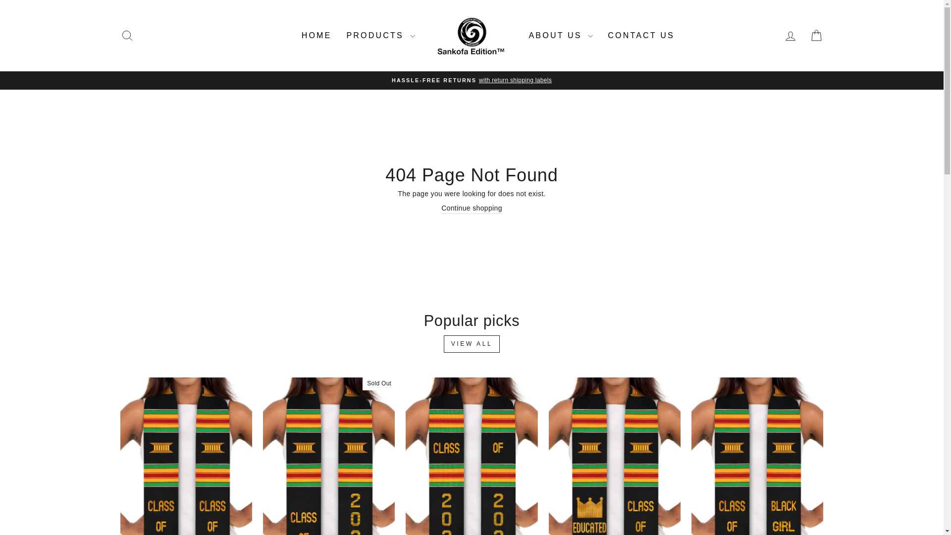 Image resolution: width=951 pixels, height=535 pixels. What do you see at coordinates (127, 36) in the screenshot?
I see `ICON-SEARCH` at bounding box center [127, 36].